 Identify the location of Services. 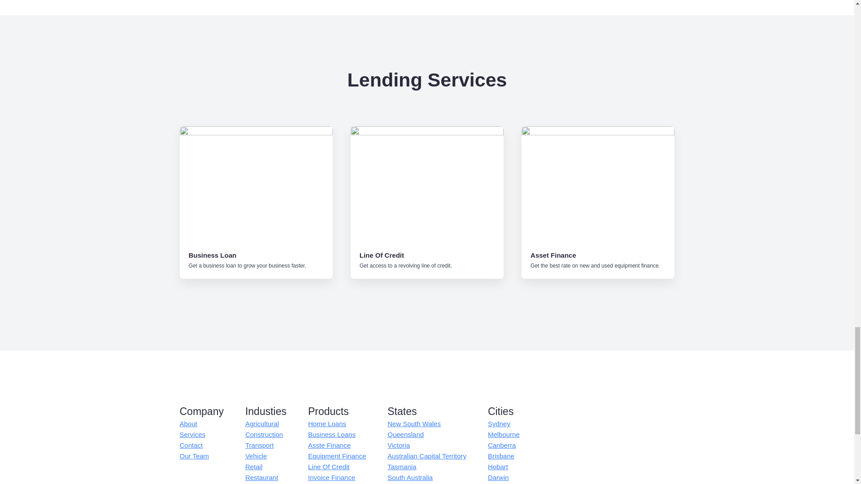
(192, 434).